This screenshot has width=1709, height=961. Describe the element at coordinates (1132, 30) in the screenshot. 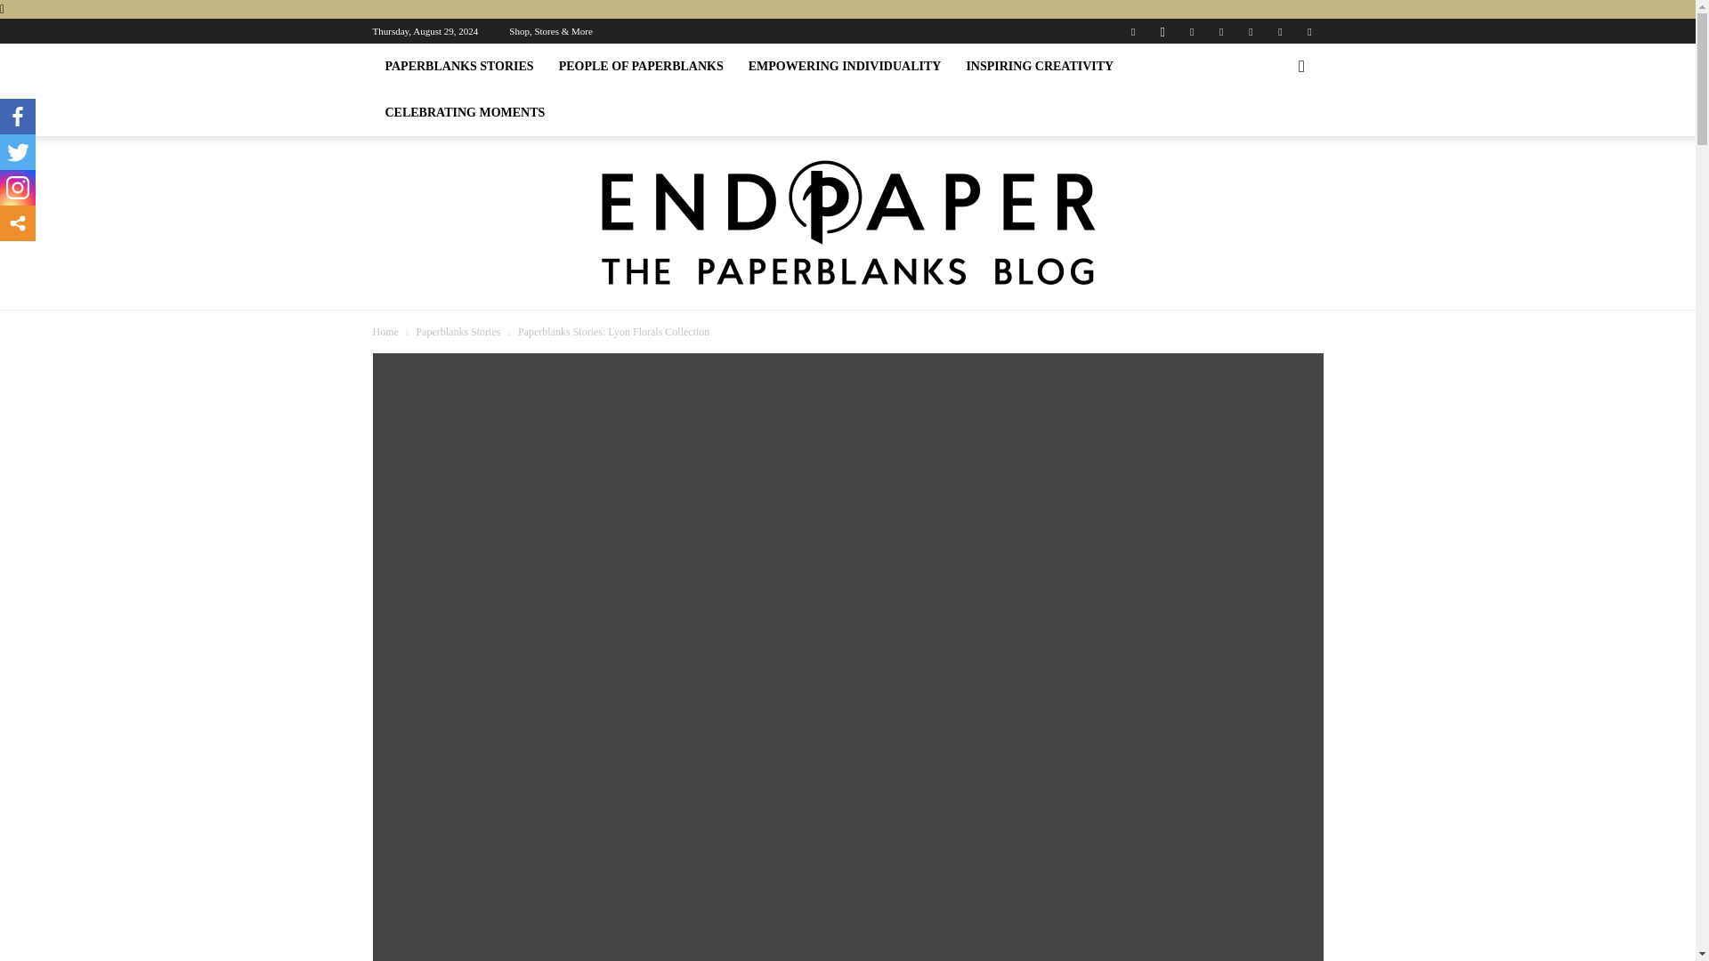

I see `Facebook` at that location.